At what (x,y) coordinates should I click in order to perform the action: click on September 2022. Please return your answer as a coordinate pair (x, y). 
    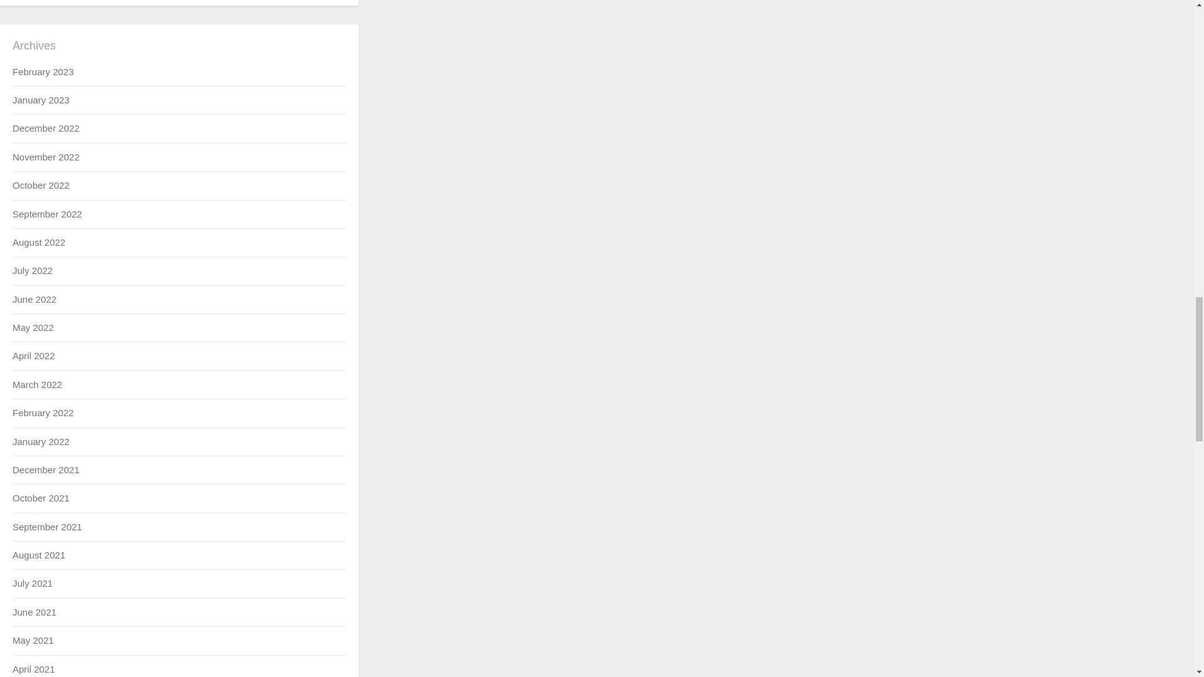
    Looking at the image, I should click on (46, 213).